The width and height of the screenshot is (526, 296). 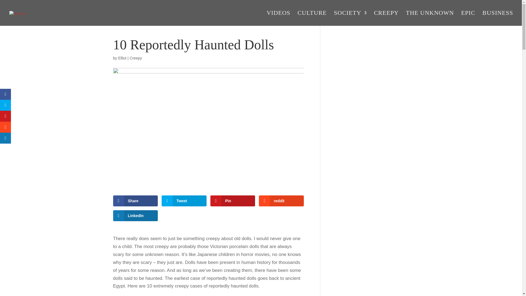 I want to click on LinkedIn, so click(x=135, y=215).